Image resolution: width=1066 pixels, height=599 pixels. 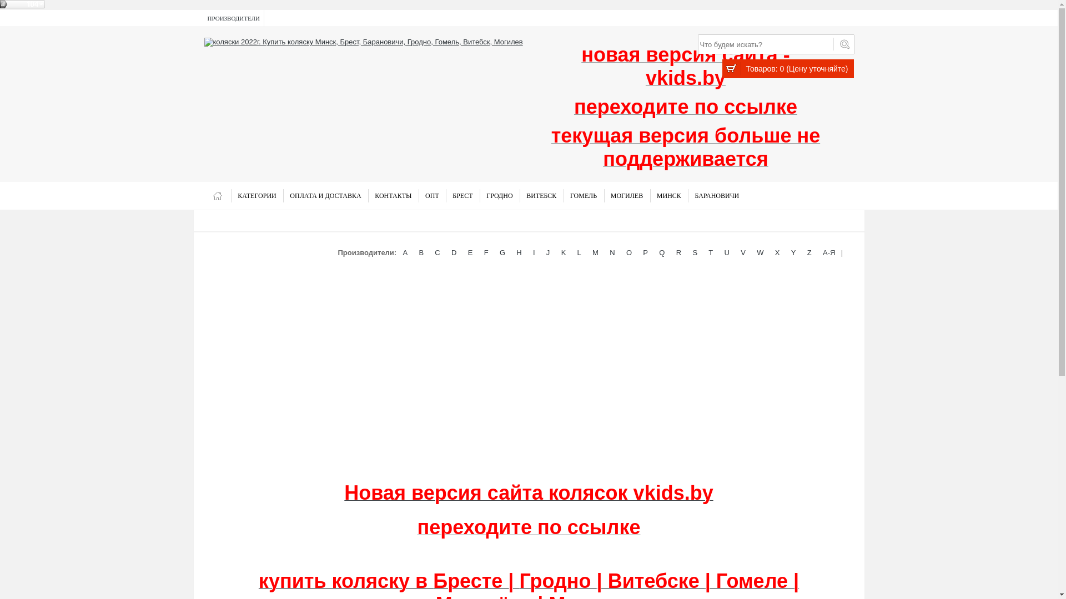 I want to click on H, so click(x=519, y=253).